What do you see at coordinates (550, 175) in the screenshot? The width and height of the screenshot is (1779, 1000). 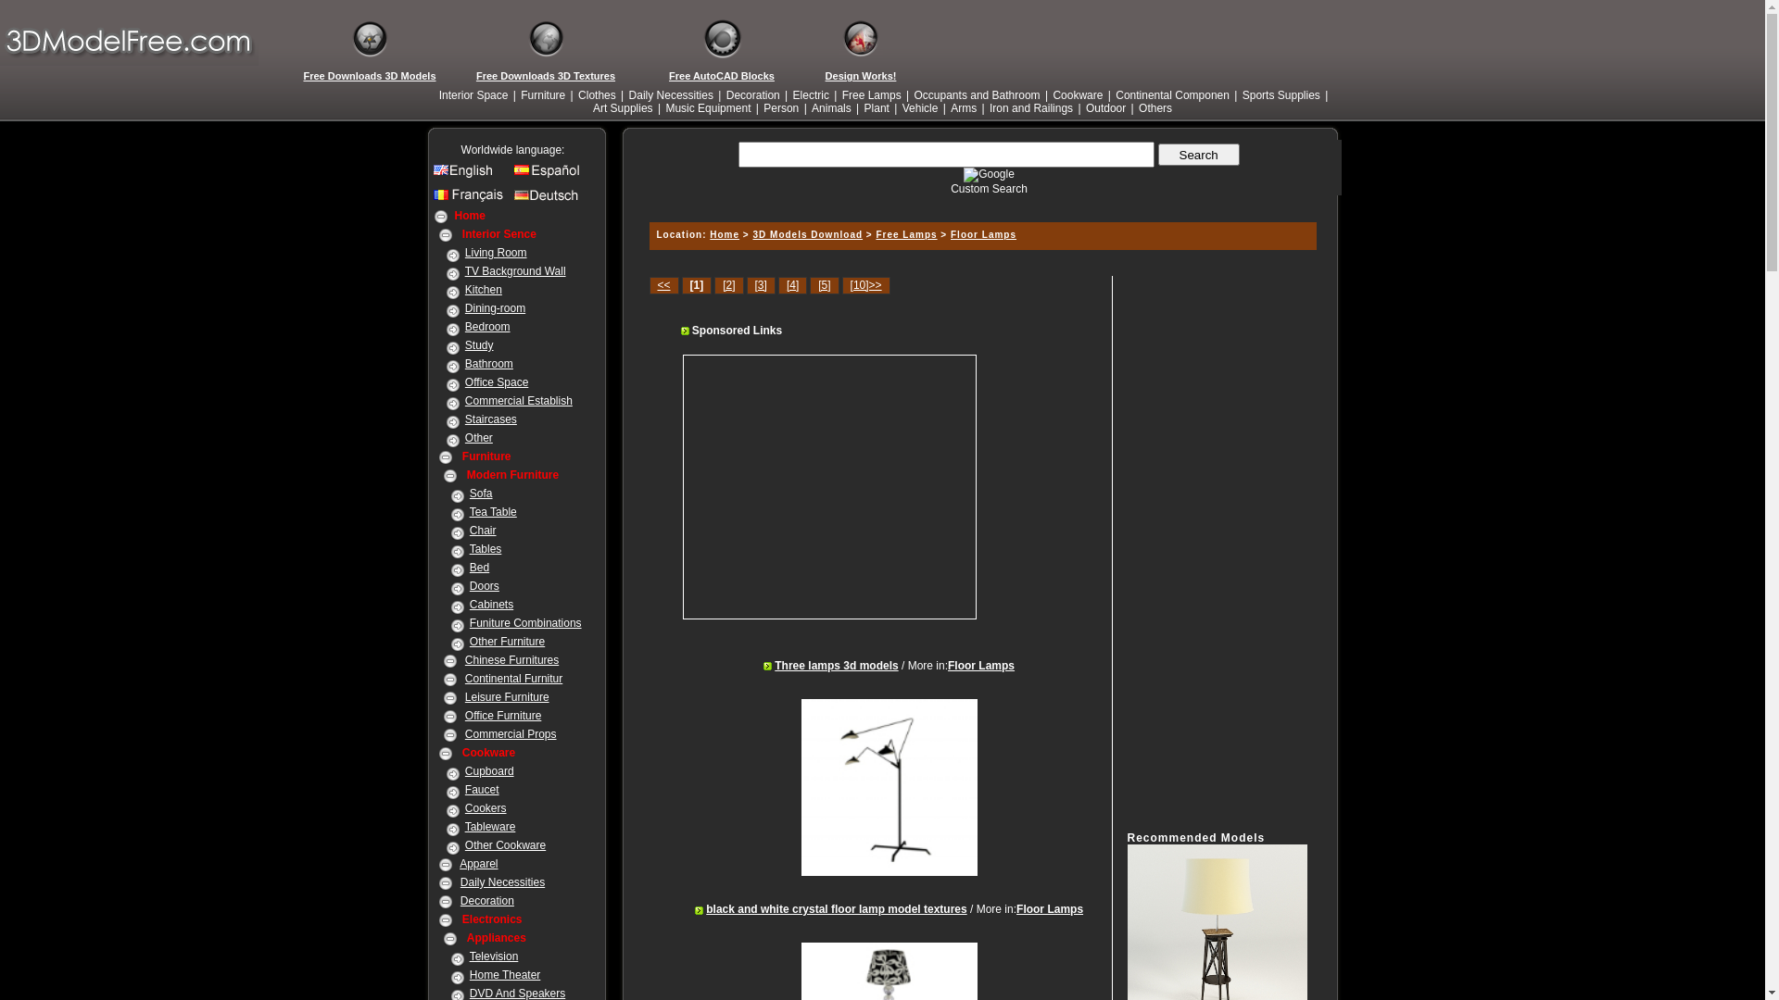 I see `Spanish site` at bounding box center [550, 175].